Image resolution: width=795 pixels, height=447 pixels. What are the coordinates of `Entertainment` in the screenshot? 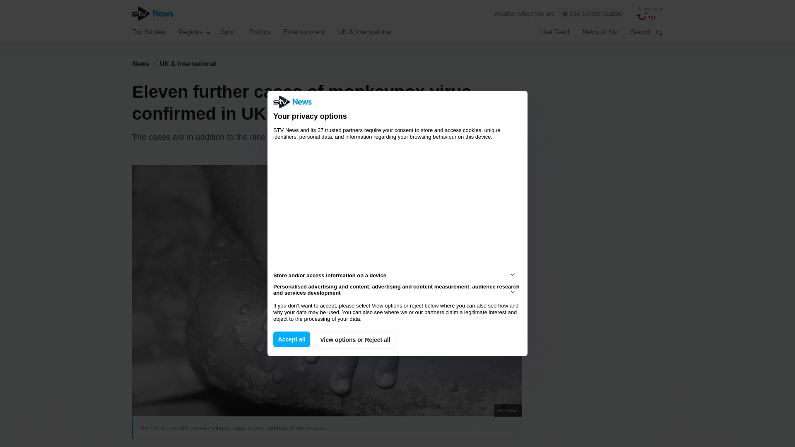 It's located at (304, 31).